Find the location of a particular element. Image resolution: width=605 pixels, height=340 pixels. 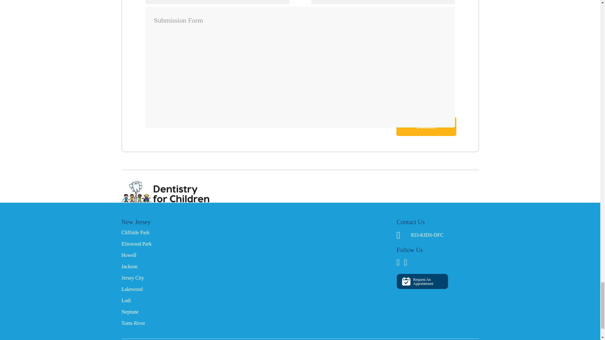

Submit is located at coordinates (426, 127).